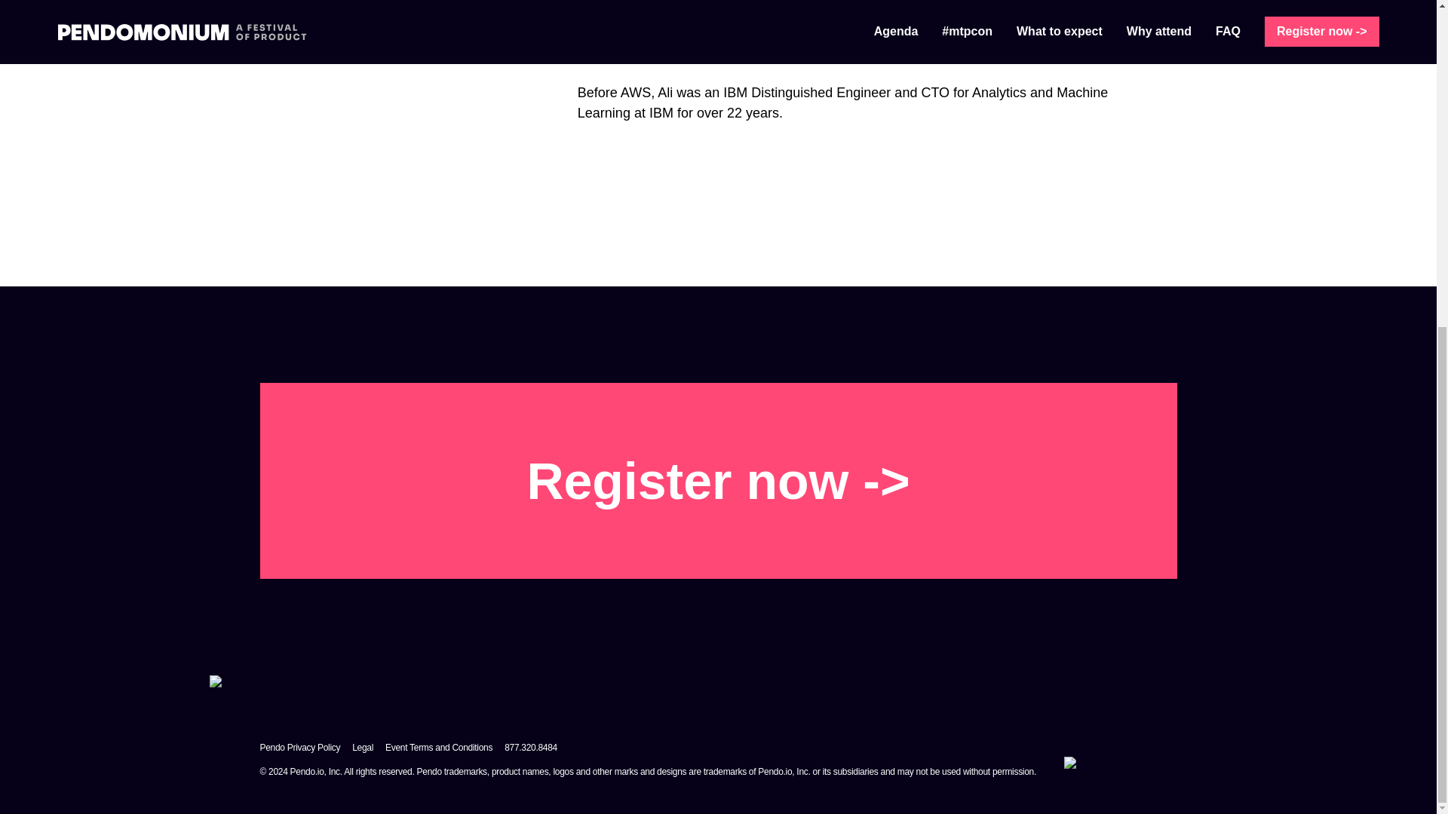 The height and width of the screenshot is (814, 1448). Describe the element at coordinates (362, 748) in the screenshot. I see `Legal` at that location.